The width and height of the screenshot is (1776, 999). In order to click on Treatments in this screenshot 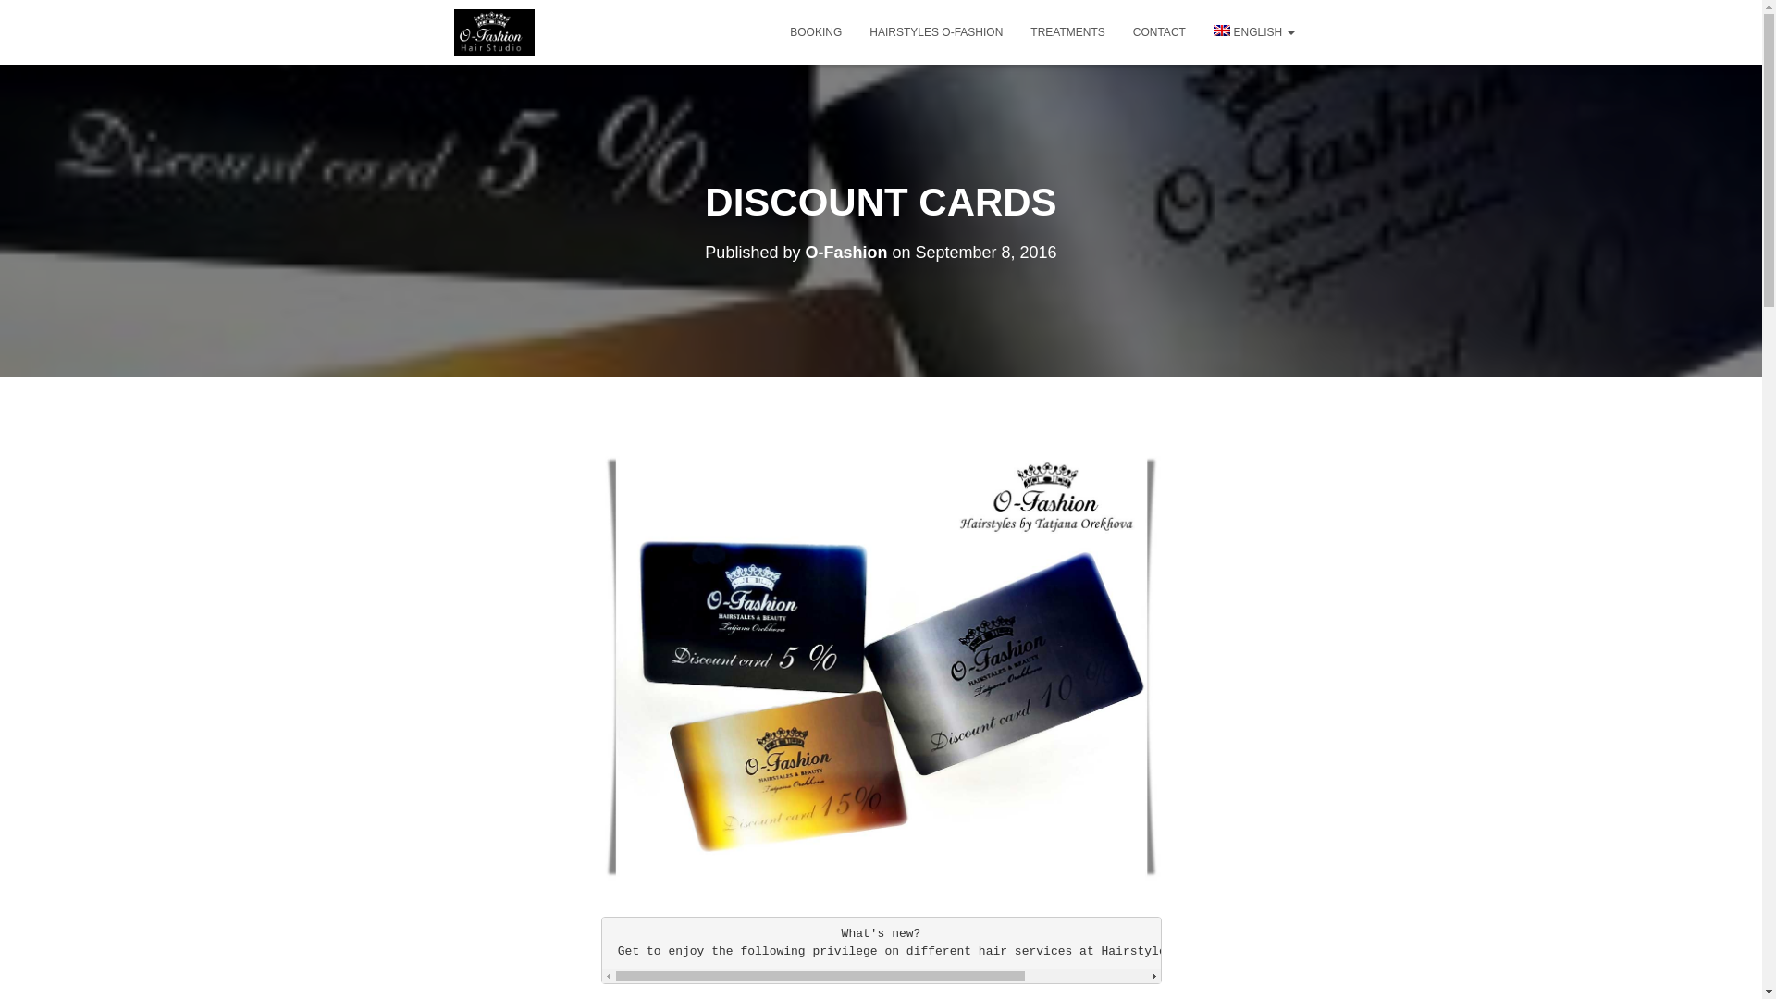, I will do `click(1067, 31)`.